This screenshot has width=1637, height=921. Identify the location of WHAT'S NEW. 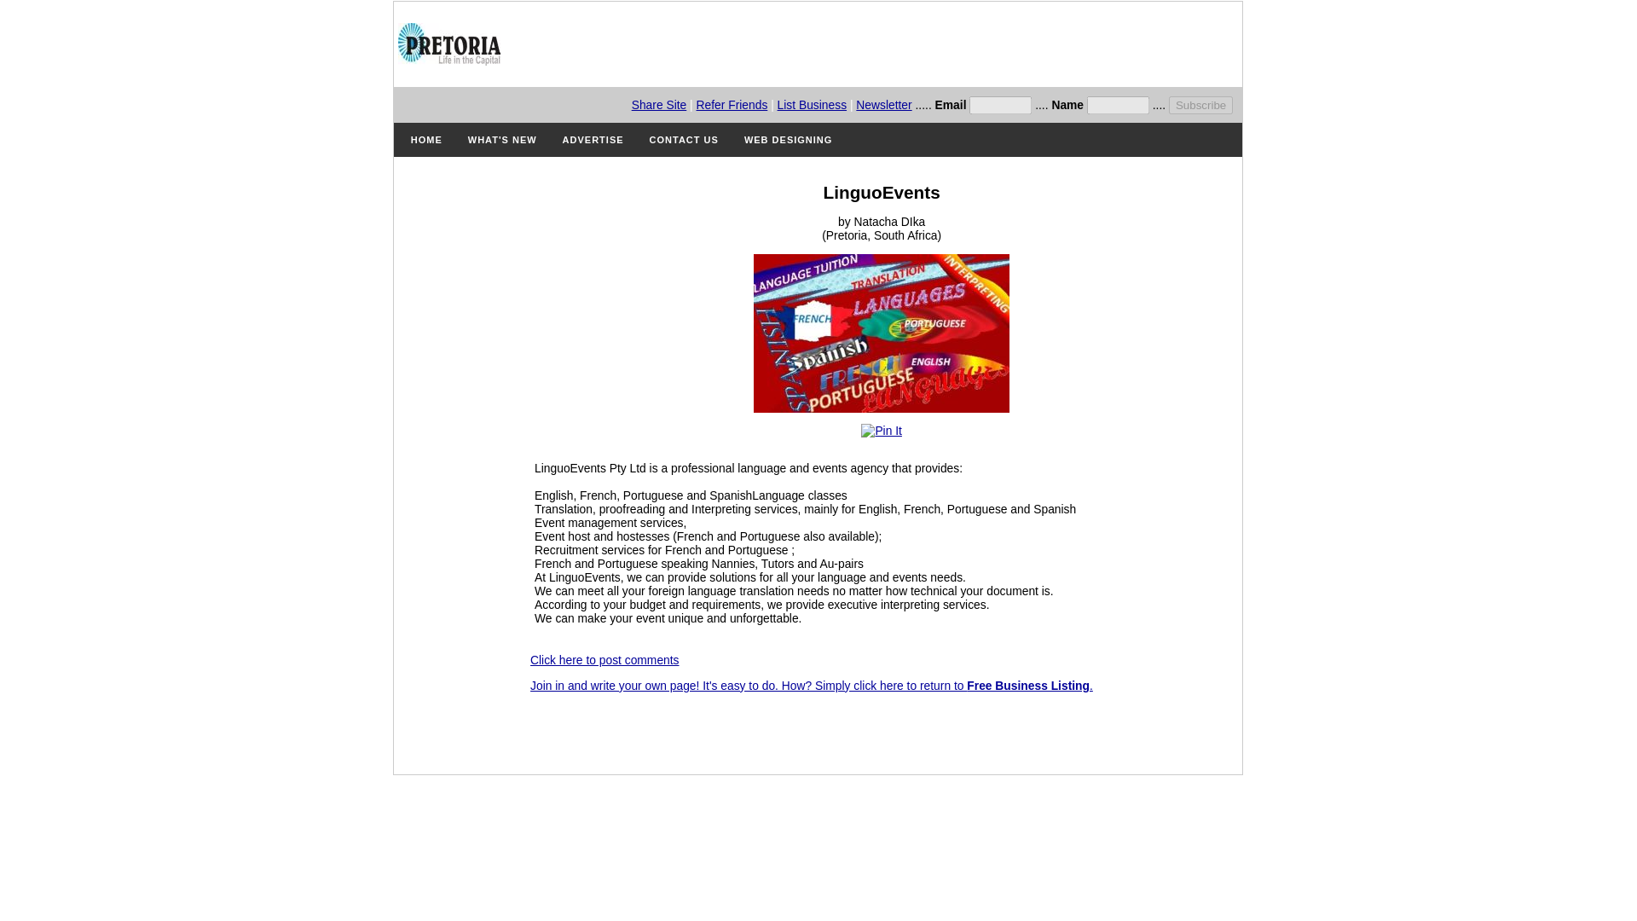
(502, 140).